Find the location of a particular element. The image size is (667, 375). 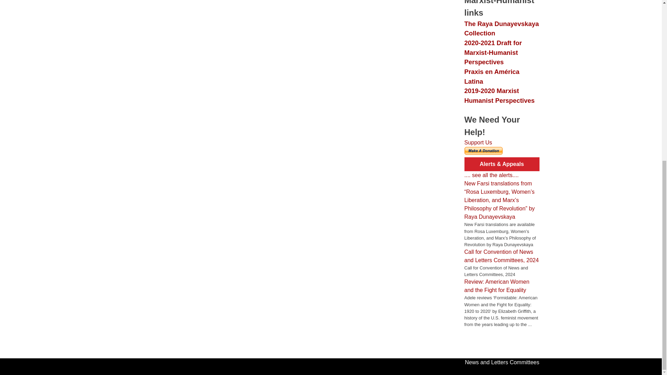

2020-2021 Draft for Marxist-Humanist Perspectives is located at coordinates (493, 52).